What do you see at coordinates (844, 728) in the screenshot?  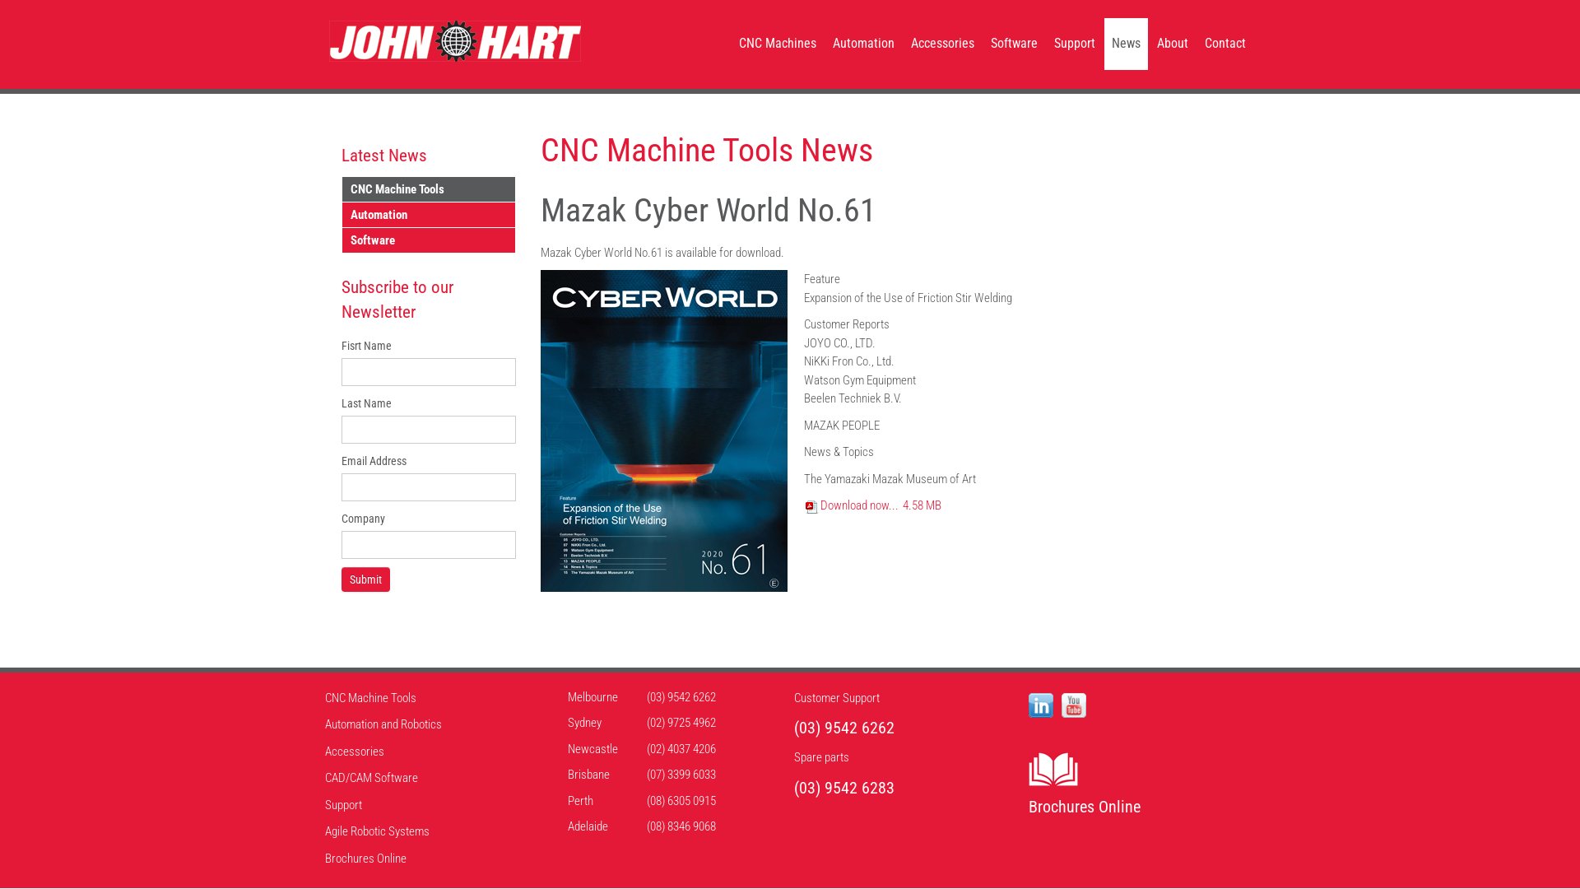 I see `(03) 9542 6262` at bounding box center [844, 728].